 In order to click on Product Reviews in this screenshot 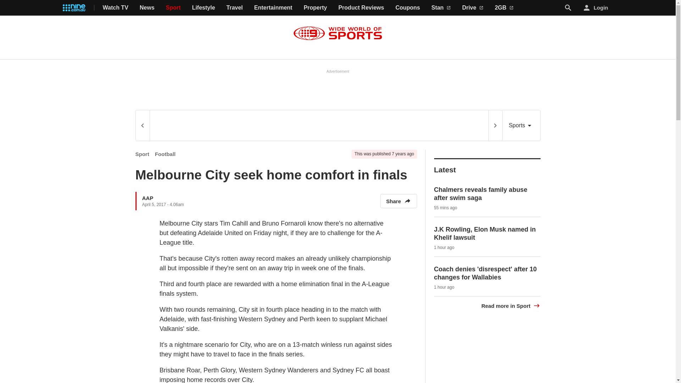, I will do `click(361, 8)`.